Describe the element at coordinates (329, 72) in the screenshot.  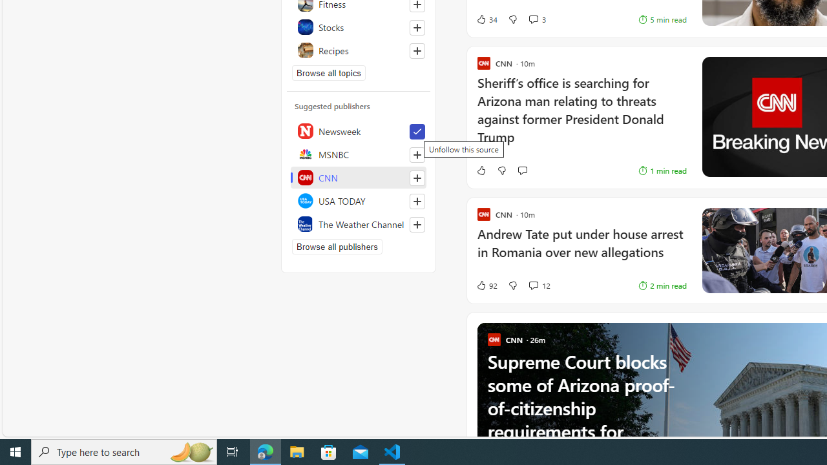
I see `Browse all topics` at that location.